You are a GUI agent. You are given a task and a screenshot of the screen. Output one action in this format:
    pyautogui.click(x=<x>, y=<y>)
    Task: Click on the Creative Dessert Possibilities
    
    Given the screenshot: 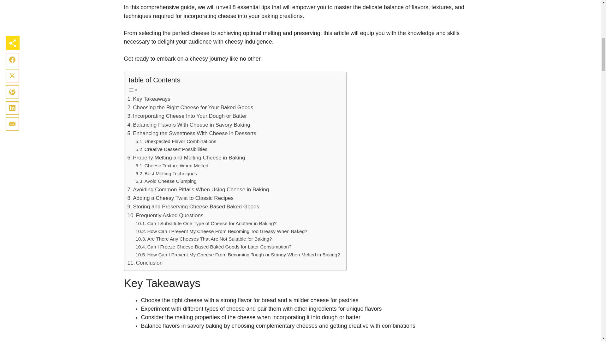 What is the action you would take?
    pyautogui.click(x=171, y=150)
    